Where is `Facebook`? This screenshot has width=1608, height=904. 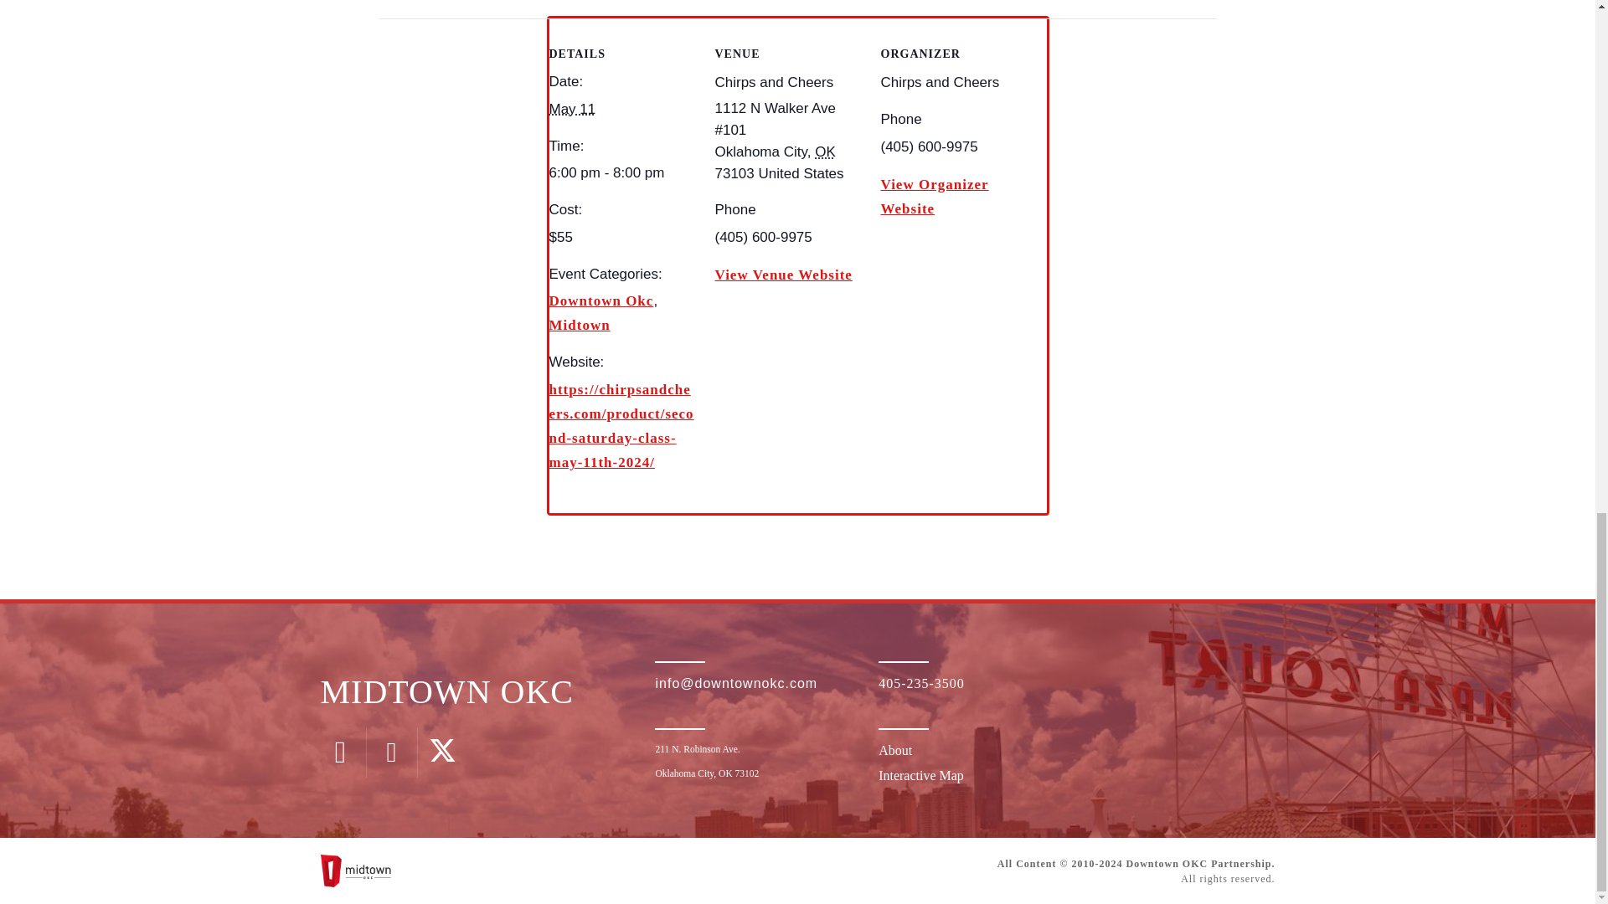
Facebook is located at coordinates (391, 752).